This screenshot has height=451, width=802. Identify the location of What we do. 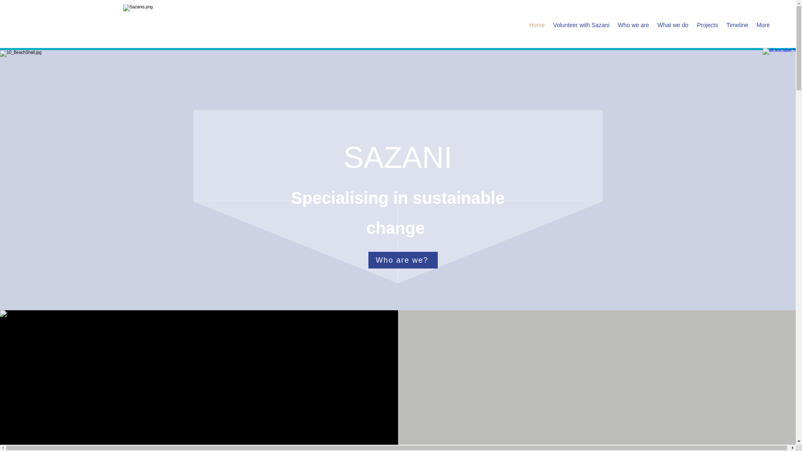
(673, 25).